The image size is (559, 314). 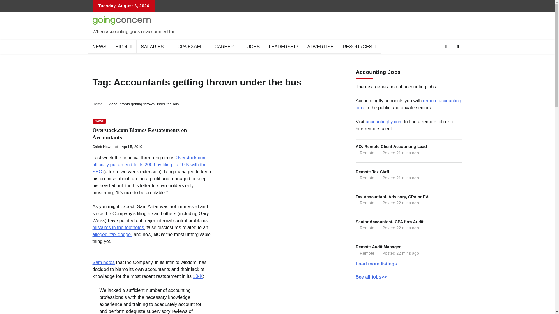 What do you see at coordinates (191, 47) in the screenshot?
I see `CPA EXAM` at bounding box center [191, 47].